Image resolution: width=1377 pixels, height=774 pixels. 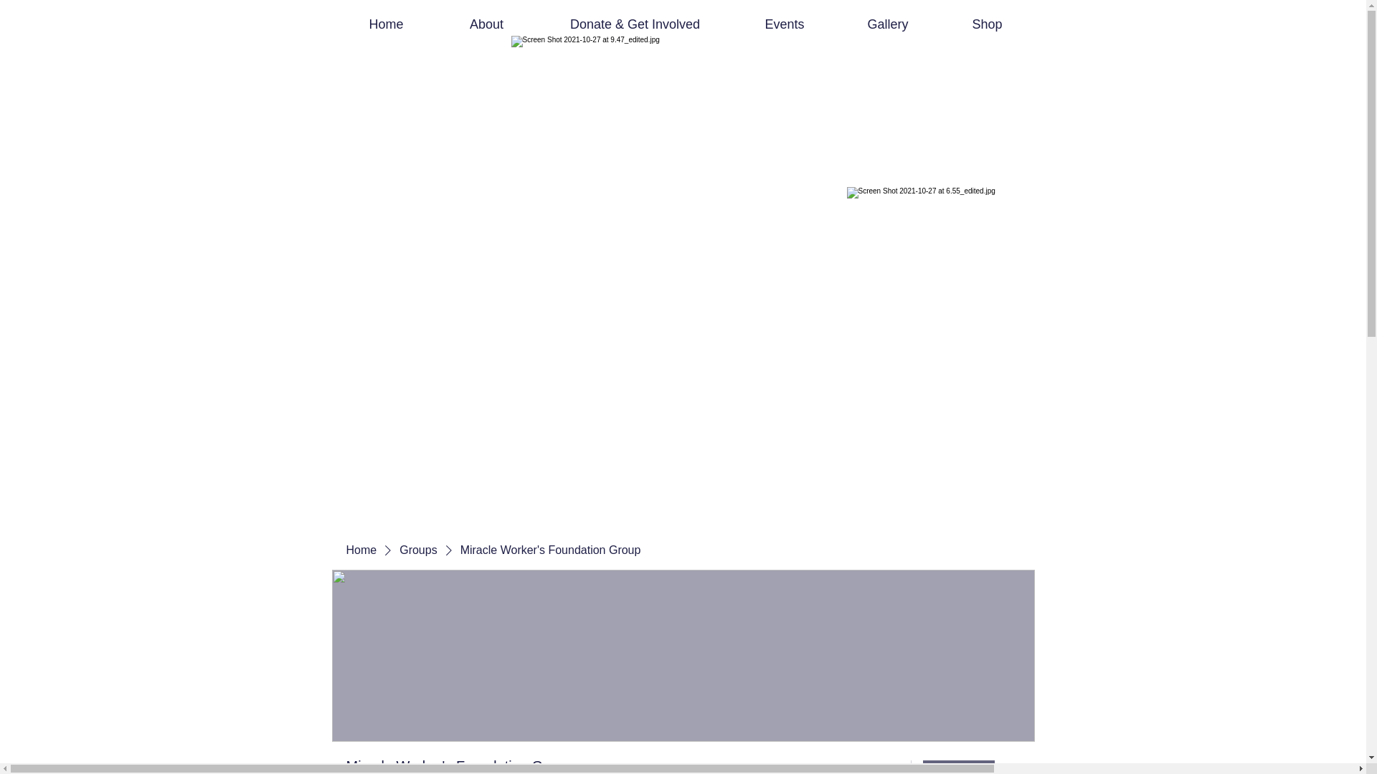 What do you see at coordinates (888, 17) in the screenshot?
I see `Gallery` at bounding box center [888, 17].